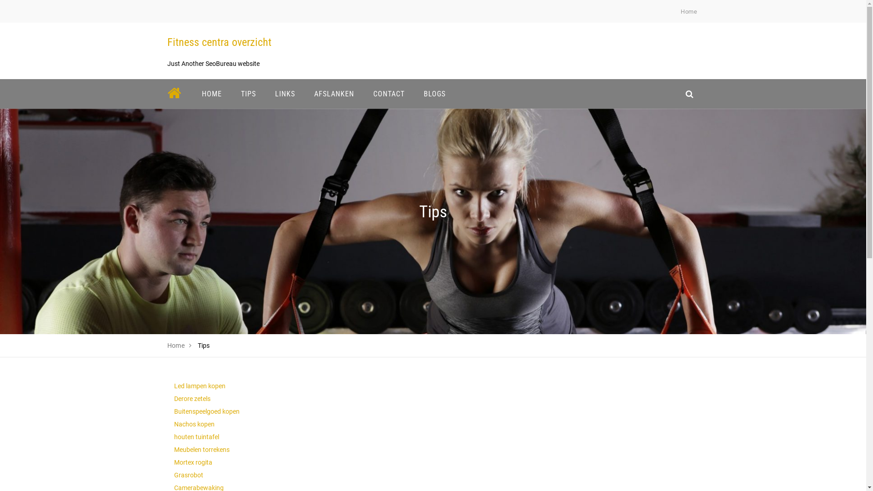  Describe the element at coordinates (689, 94) in the screenshot. I see `search_icon` at that location.